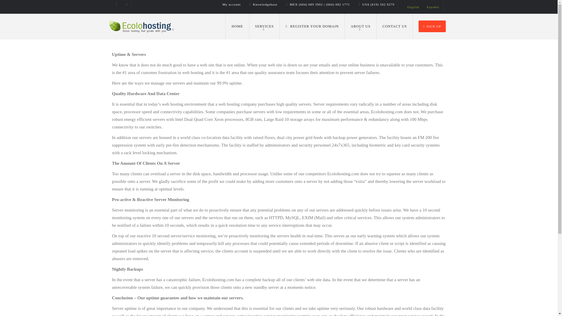 The image size is (562, 316). What do you see at coordinates (237, 26) in the screenshot?
I see `Home` at bounding box center [237, 26].